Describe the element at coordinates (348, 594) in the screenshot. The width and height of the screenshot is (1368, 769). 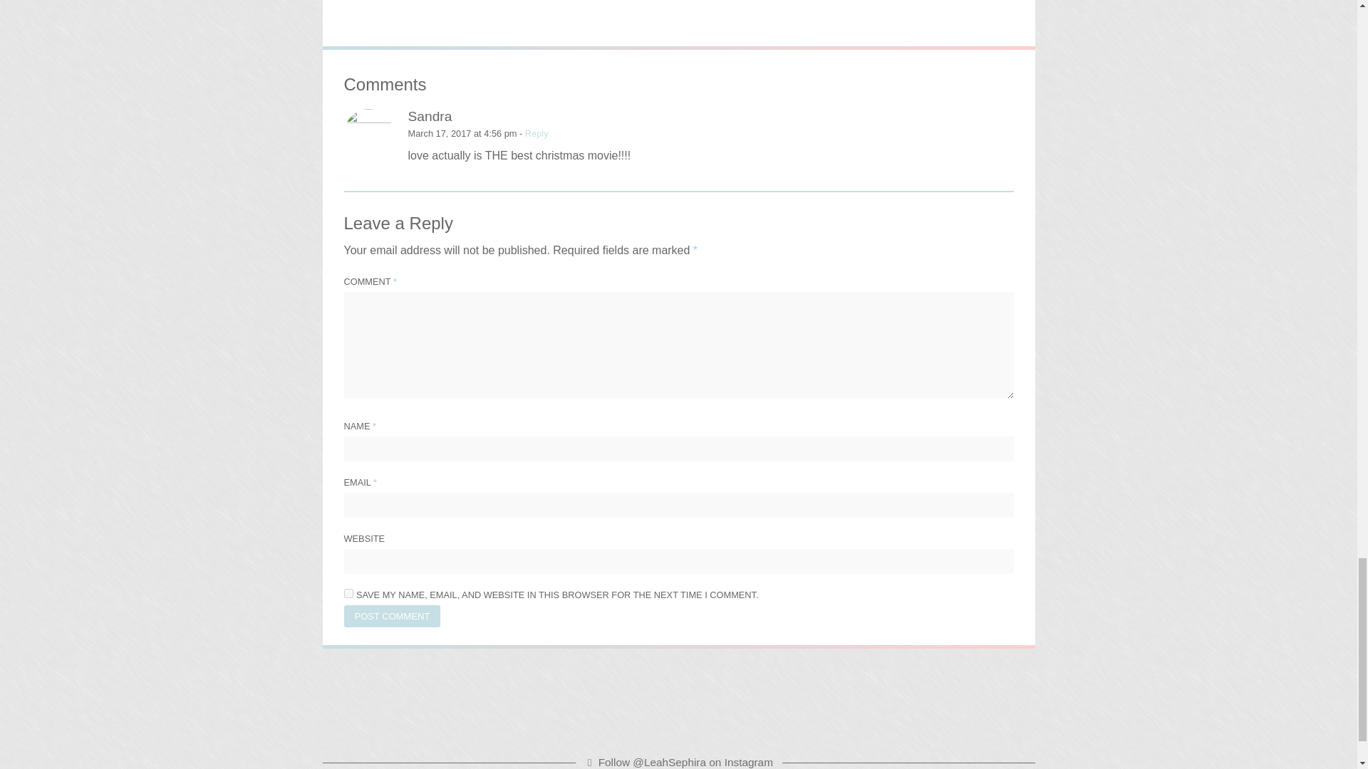
I see `yes` at that location.